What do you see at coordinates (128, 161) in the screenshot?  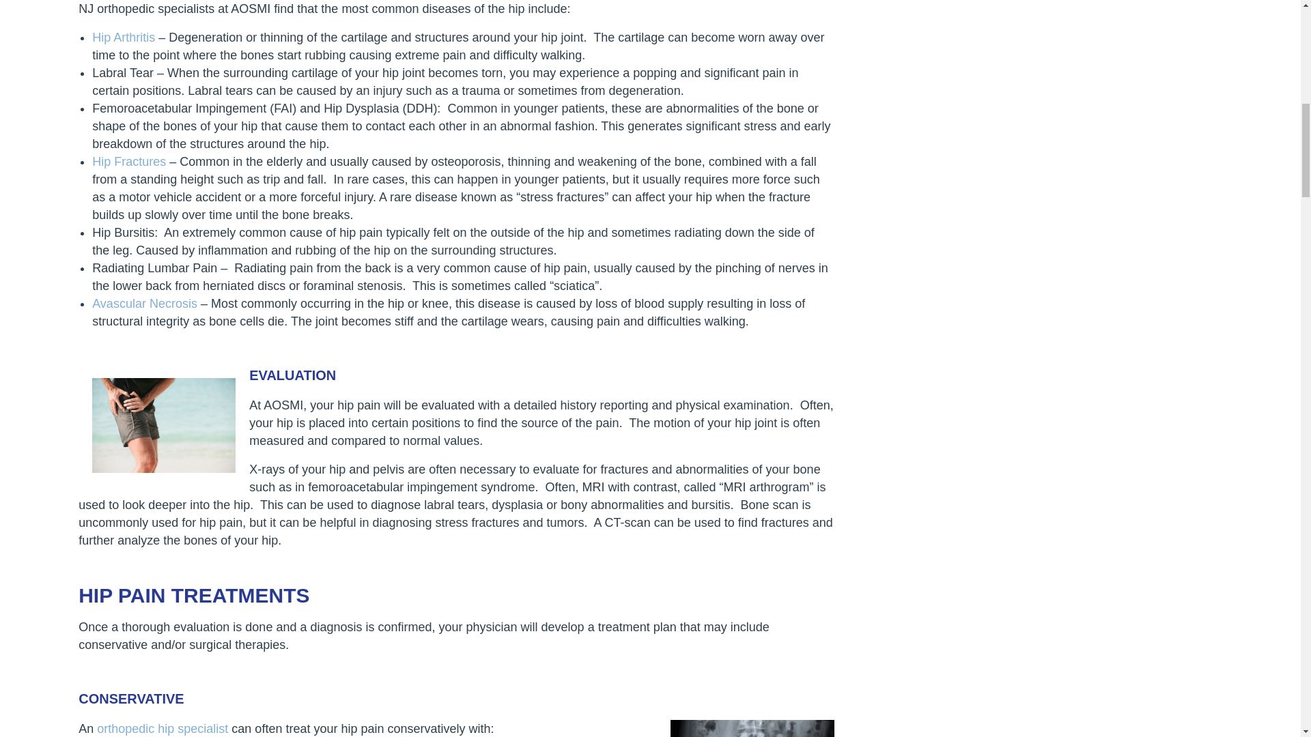 I see `Fracture Care` at bounding box center [128, 161].